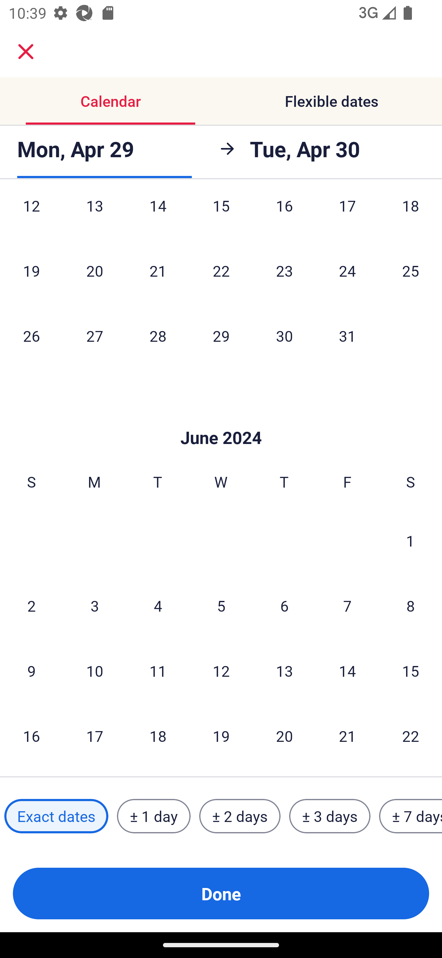  Describe the element at coordinates (411, 816) in the screenshot. I see `± 7 days` at that location.